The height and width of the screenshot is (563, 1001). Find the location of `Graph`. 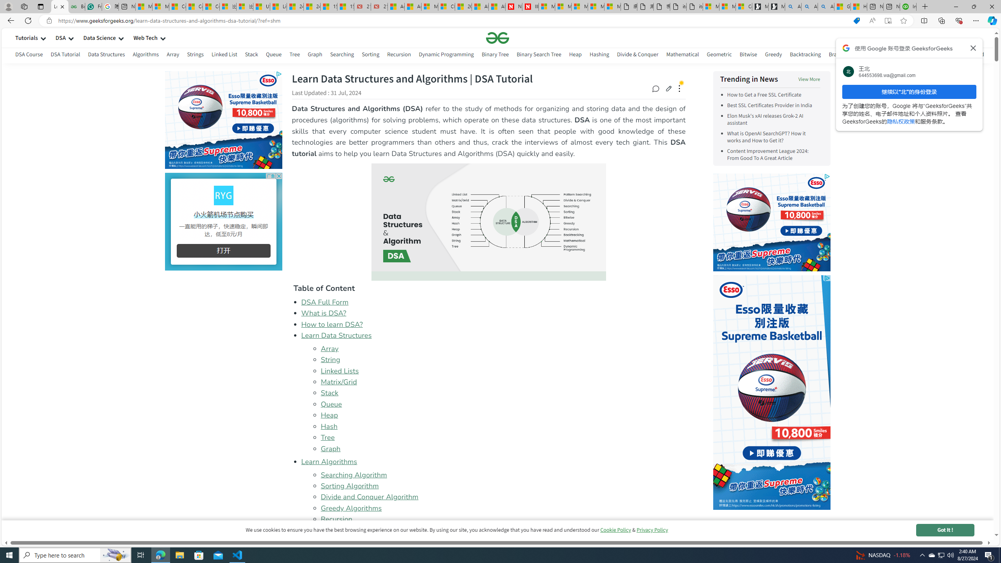

Graph is located at coordinates (330, 448).